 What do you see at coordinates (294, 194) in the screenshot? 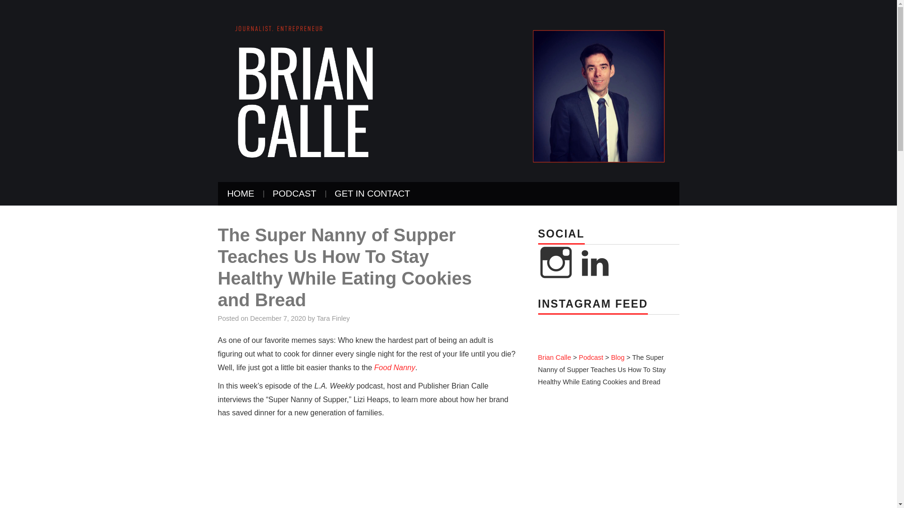
I see `PODCAST` at bounding box center [294, 194].